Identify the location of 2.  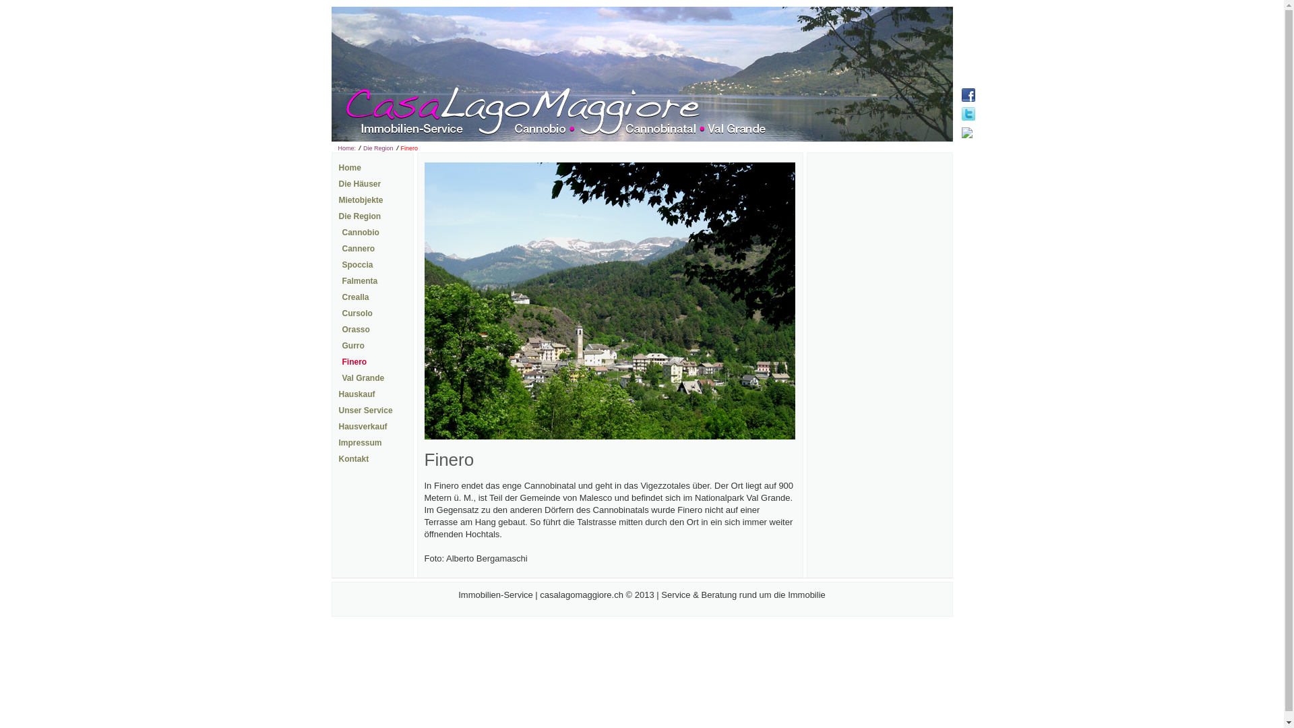
(598, 146).